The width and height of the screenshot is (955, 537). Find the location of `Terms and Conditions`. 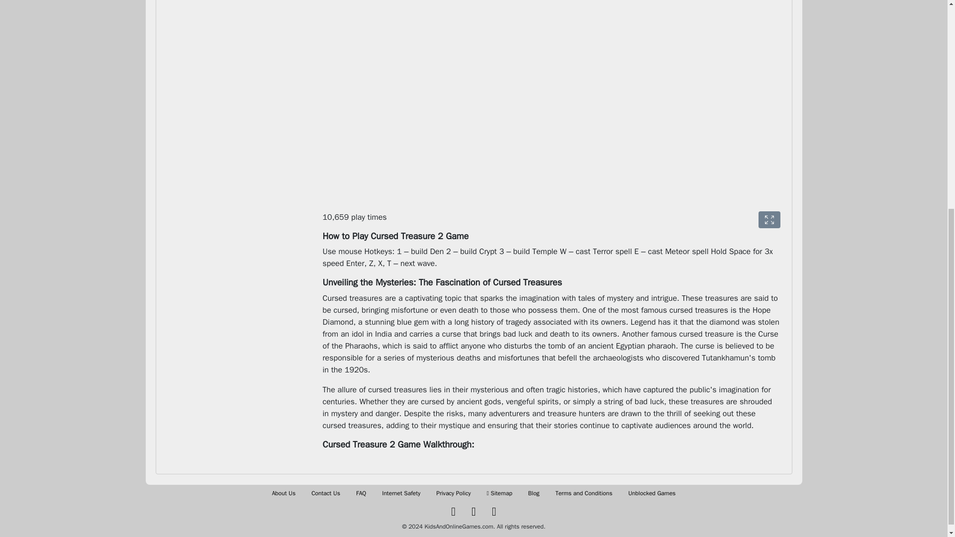

Terms and Conditions is located at coordinates (584, 493).